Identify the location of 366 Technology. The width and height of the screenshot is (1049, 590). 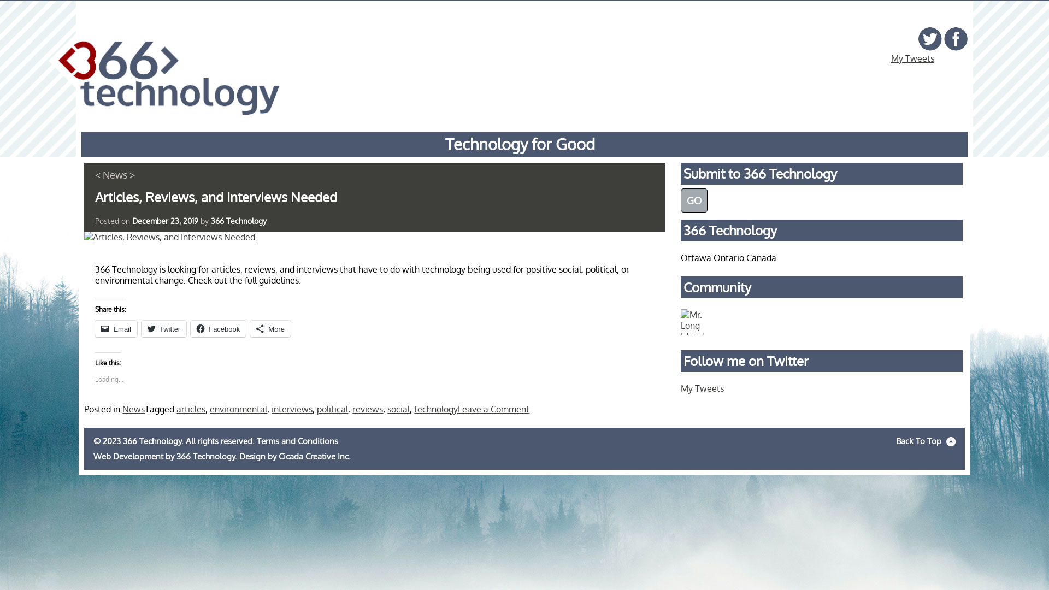
(164, 71).